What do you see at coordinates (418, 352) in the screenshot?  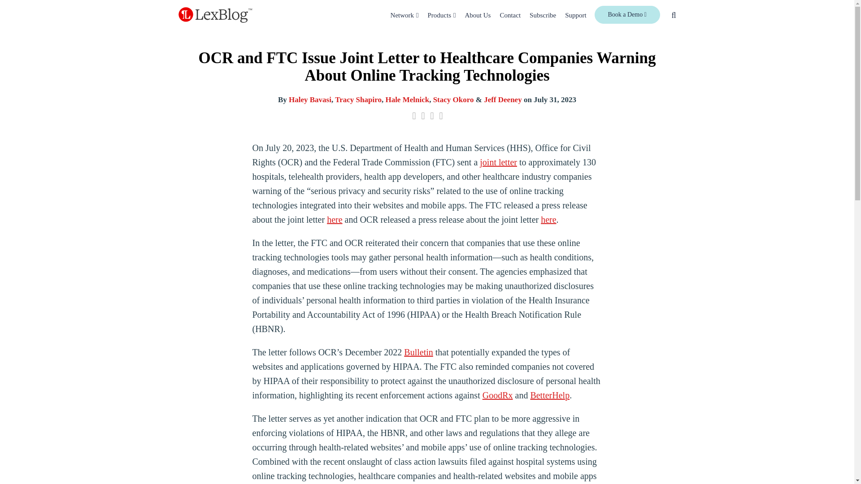 I see `Bulletin` at bounding box center [418, 352].